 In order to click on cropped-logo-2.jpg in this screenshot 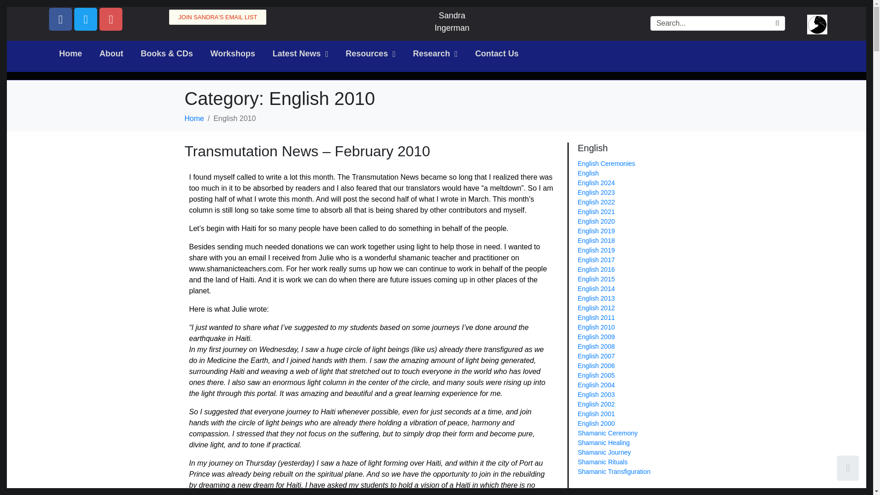, I will do `click(817, 24)`.